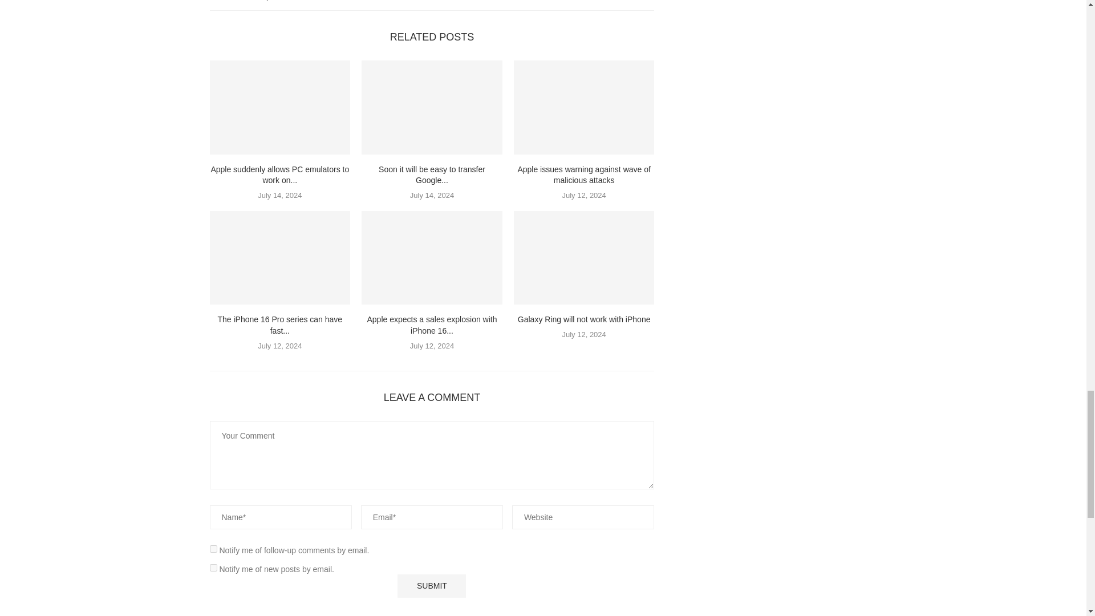 The height and width of the screenshot is (616, 1095). Describe the element at coordinates (584, 107) in the screenshot. I see `Apple issues warning against wave of malicious attacks` at that location.